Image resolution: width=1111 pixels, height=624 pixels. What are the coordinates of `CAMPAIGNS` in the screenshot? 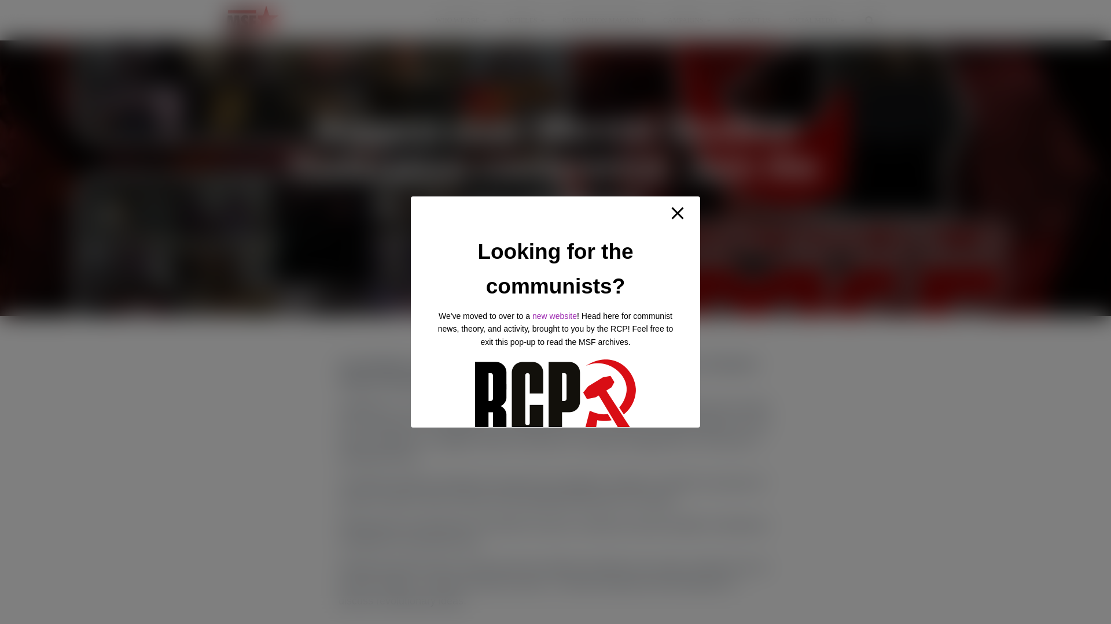 It's located at (687, 20).